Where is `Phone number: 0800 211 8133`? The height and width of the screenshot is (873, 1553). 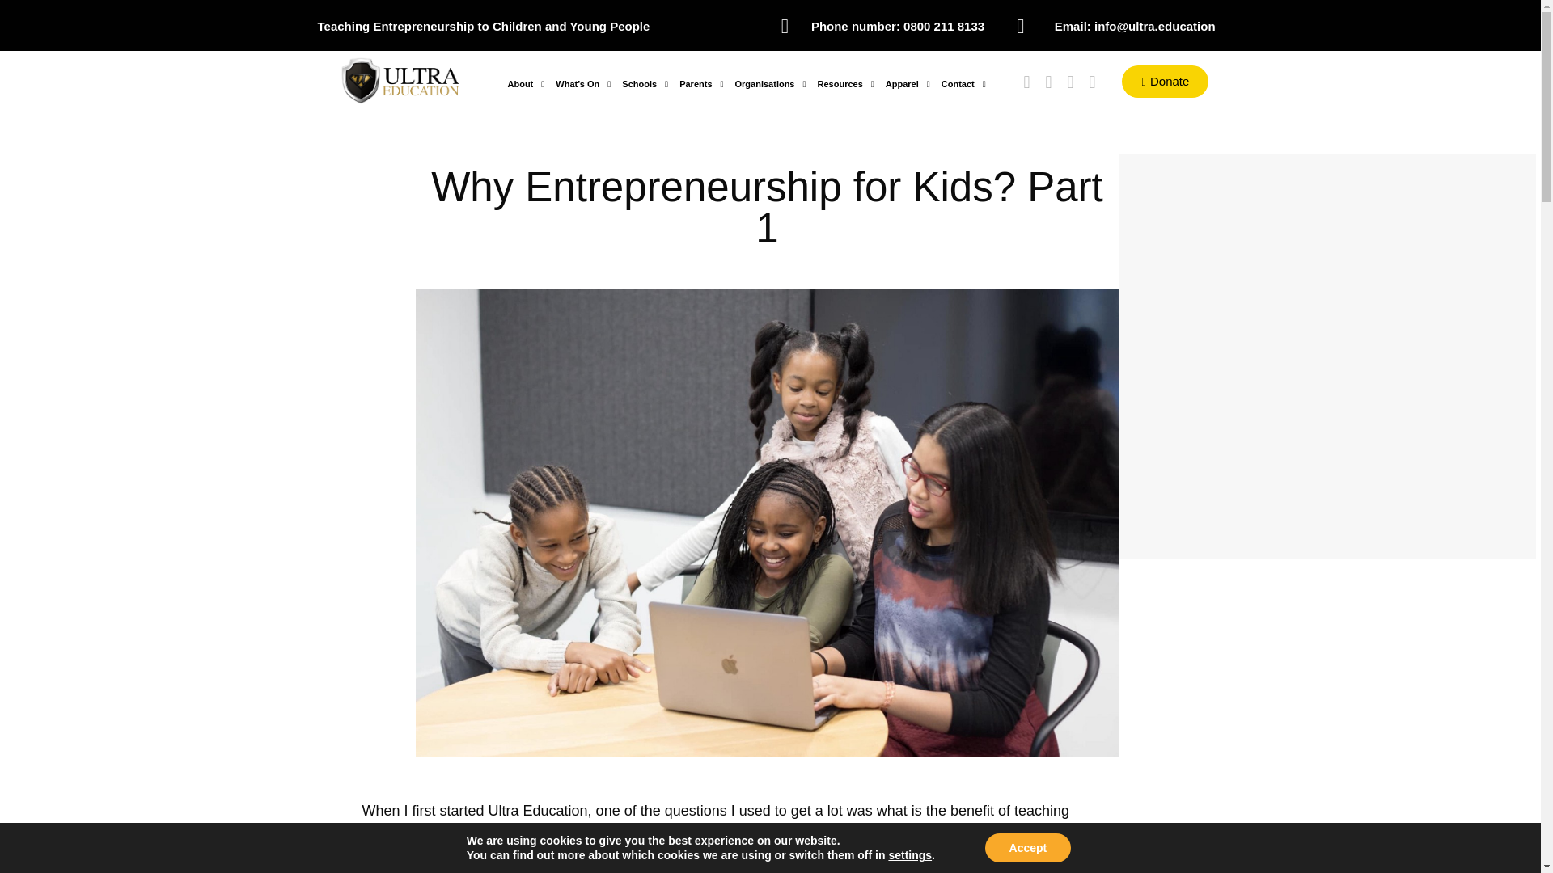
Phone number: 0800 211 8133 is located at coordinates (898, 26).